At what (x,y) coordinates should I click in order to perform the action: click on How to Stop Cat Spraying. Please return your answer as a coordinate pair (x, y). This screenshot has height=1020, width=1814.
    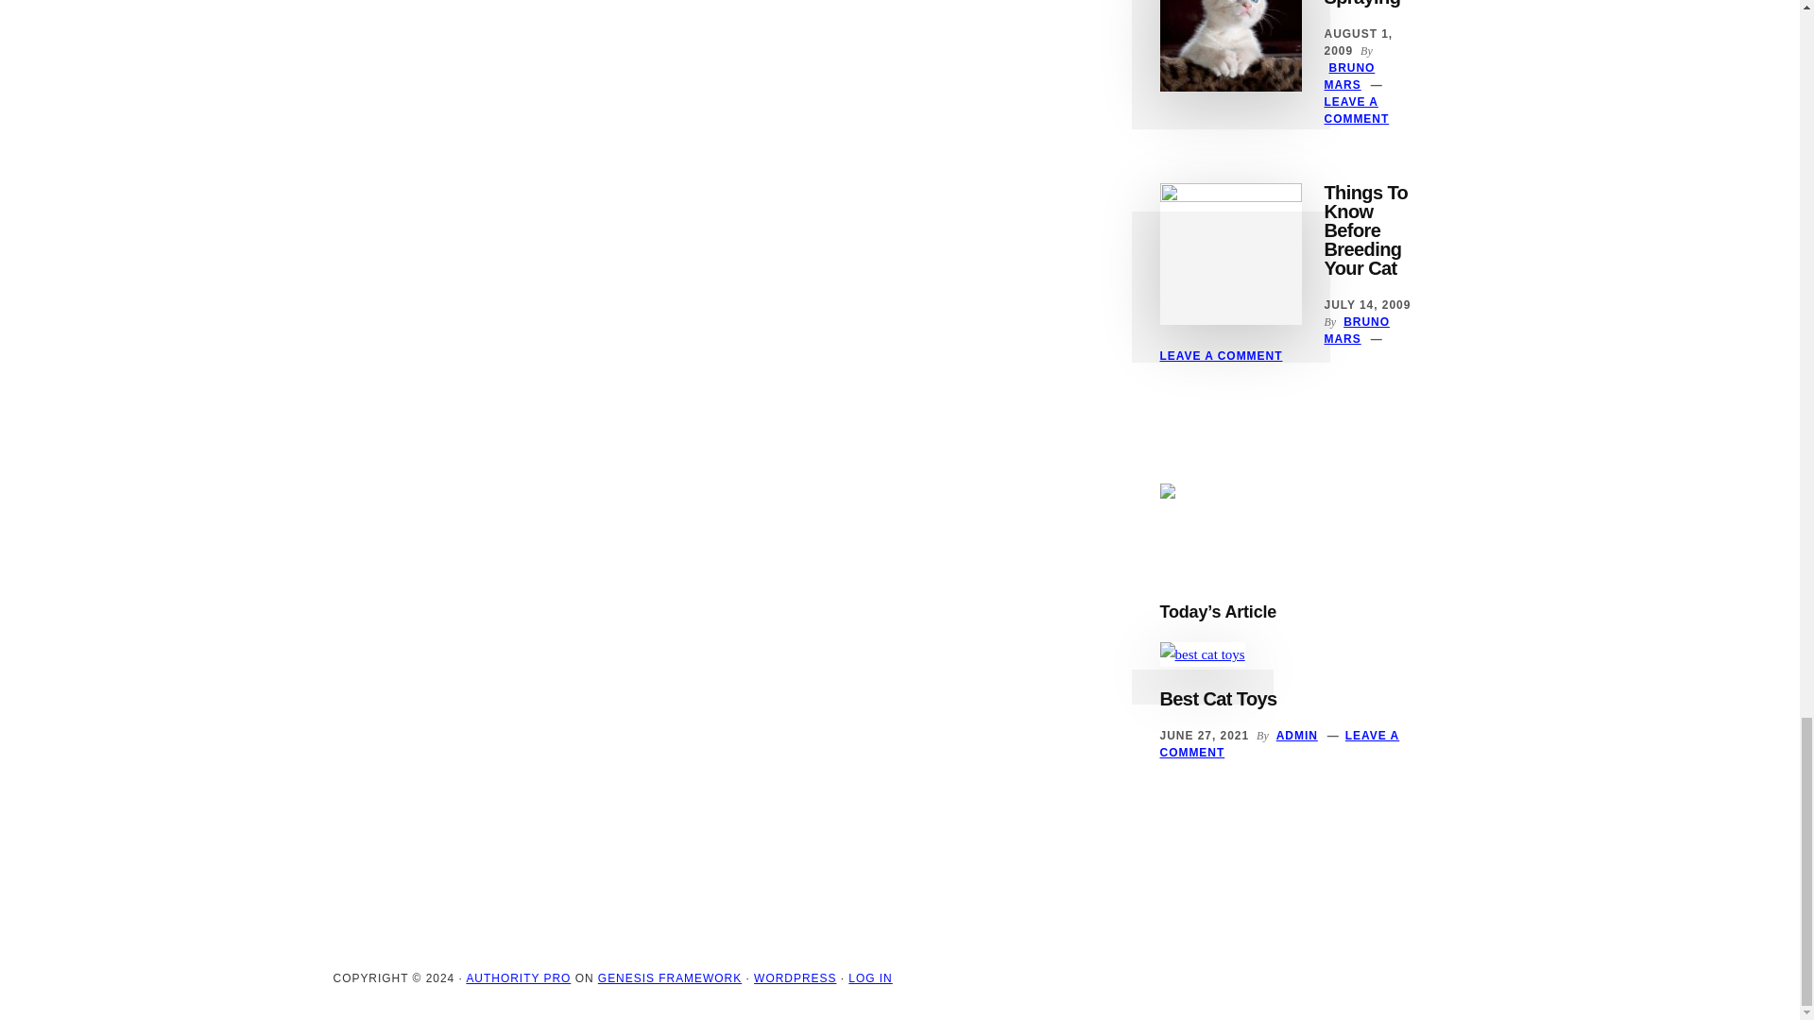
    Looking at the image, I should click on (1362, 4).